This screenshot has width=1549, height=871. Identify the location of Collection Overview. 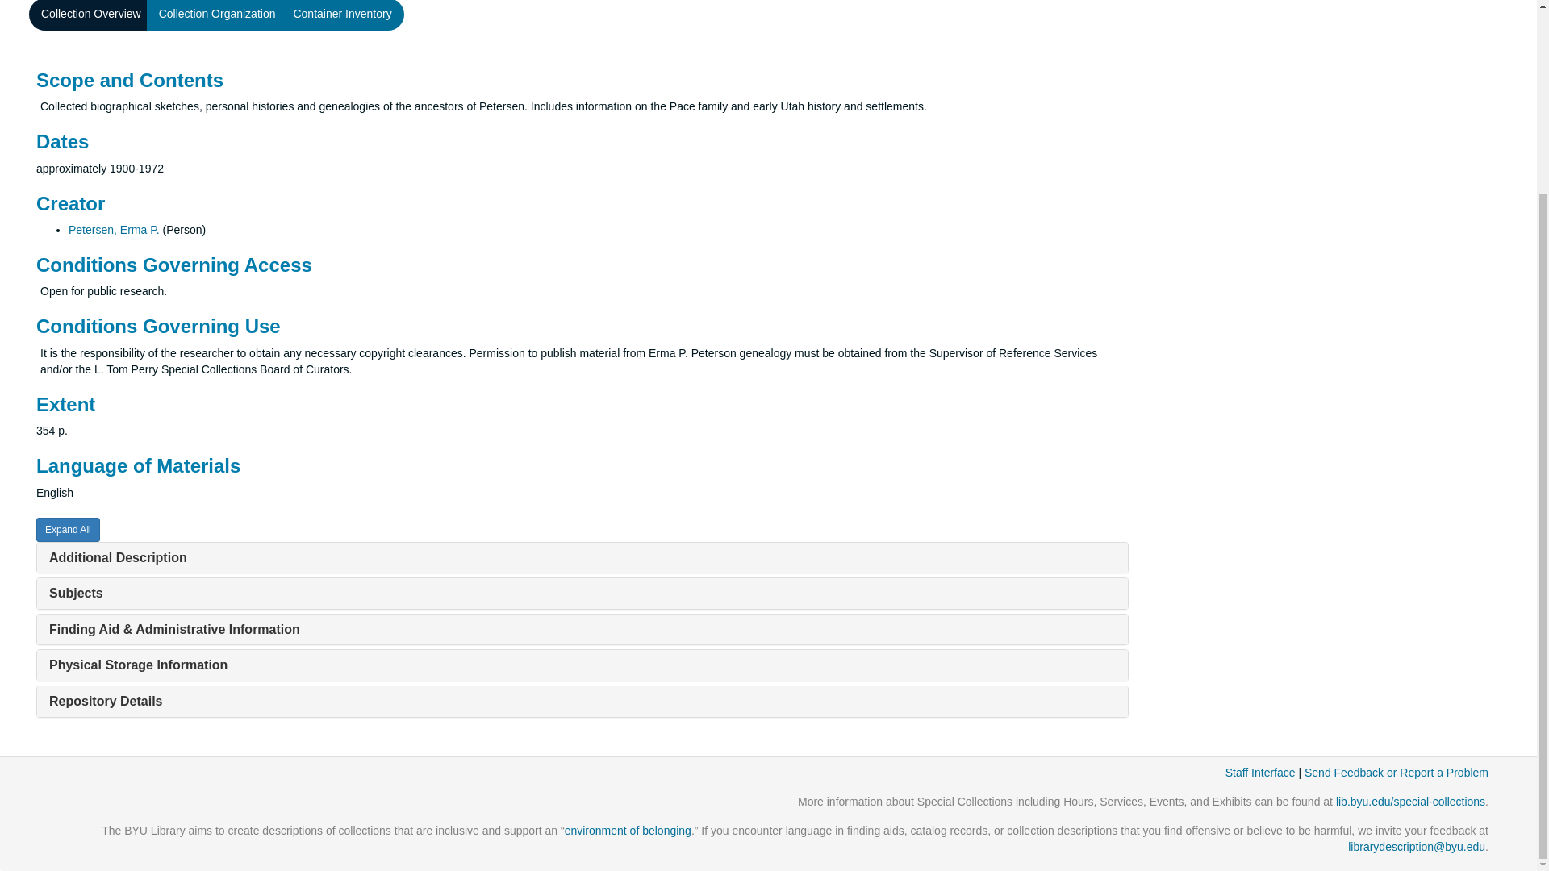
(91, 15).